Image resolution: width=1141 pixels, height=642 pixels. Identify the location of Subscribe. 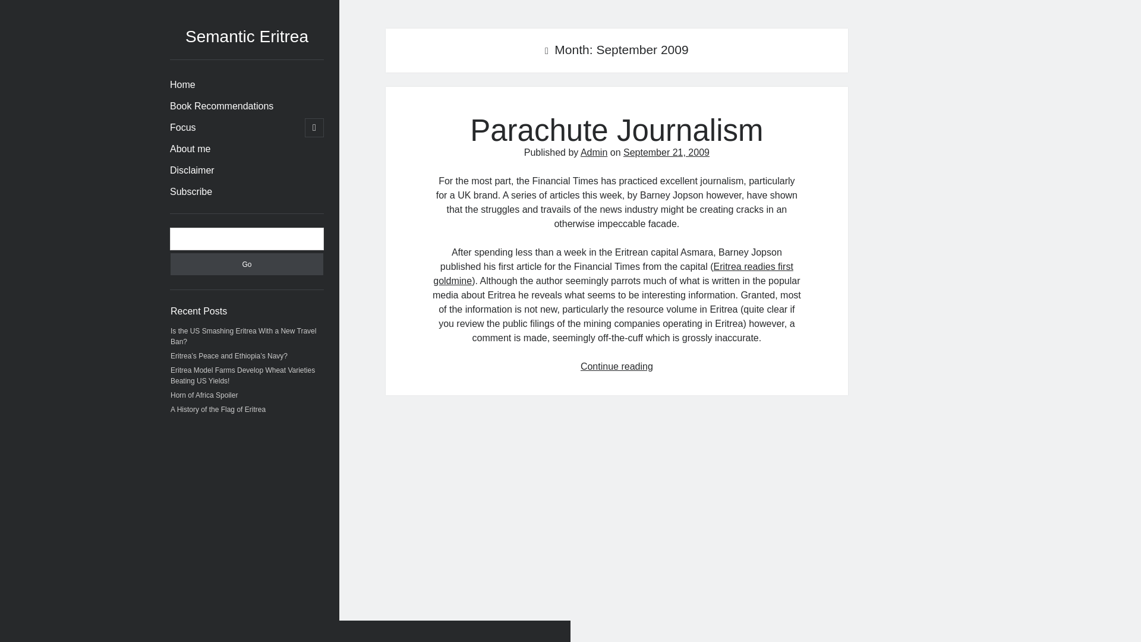
(191, 191).